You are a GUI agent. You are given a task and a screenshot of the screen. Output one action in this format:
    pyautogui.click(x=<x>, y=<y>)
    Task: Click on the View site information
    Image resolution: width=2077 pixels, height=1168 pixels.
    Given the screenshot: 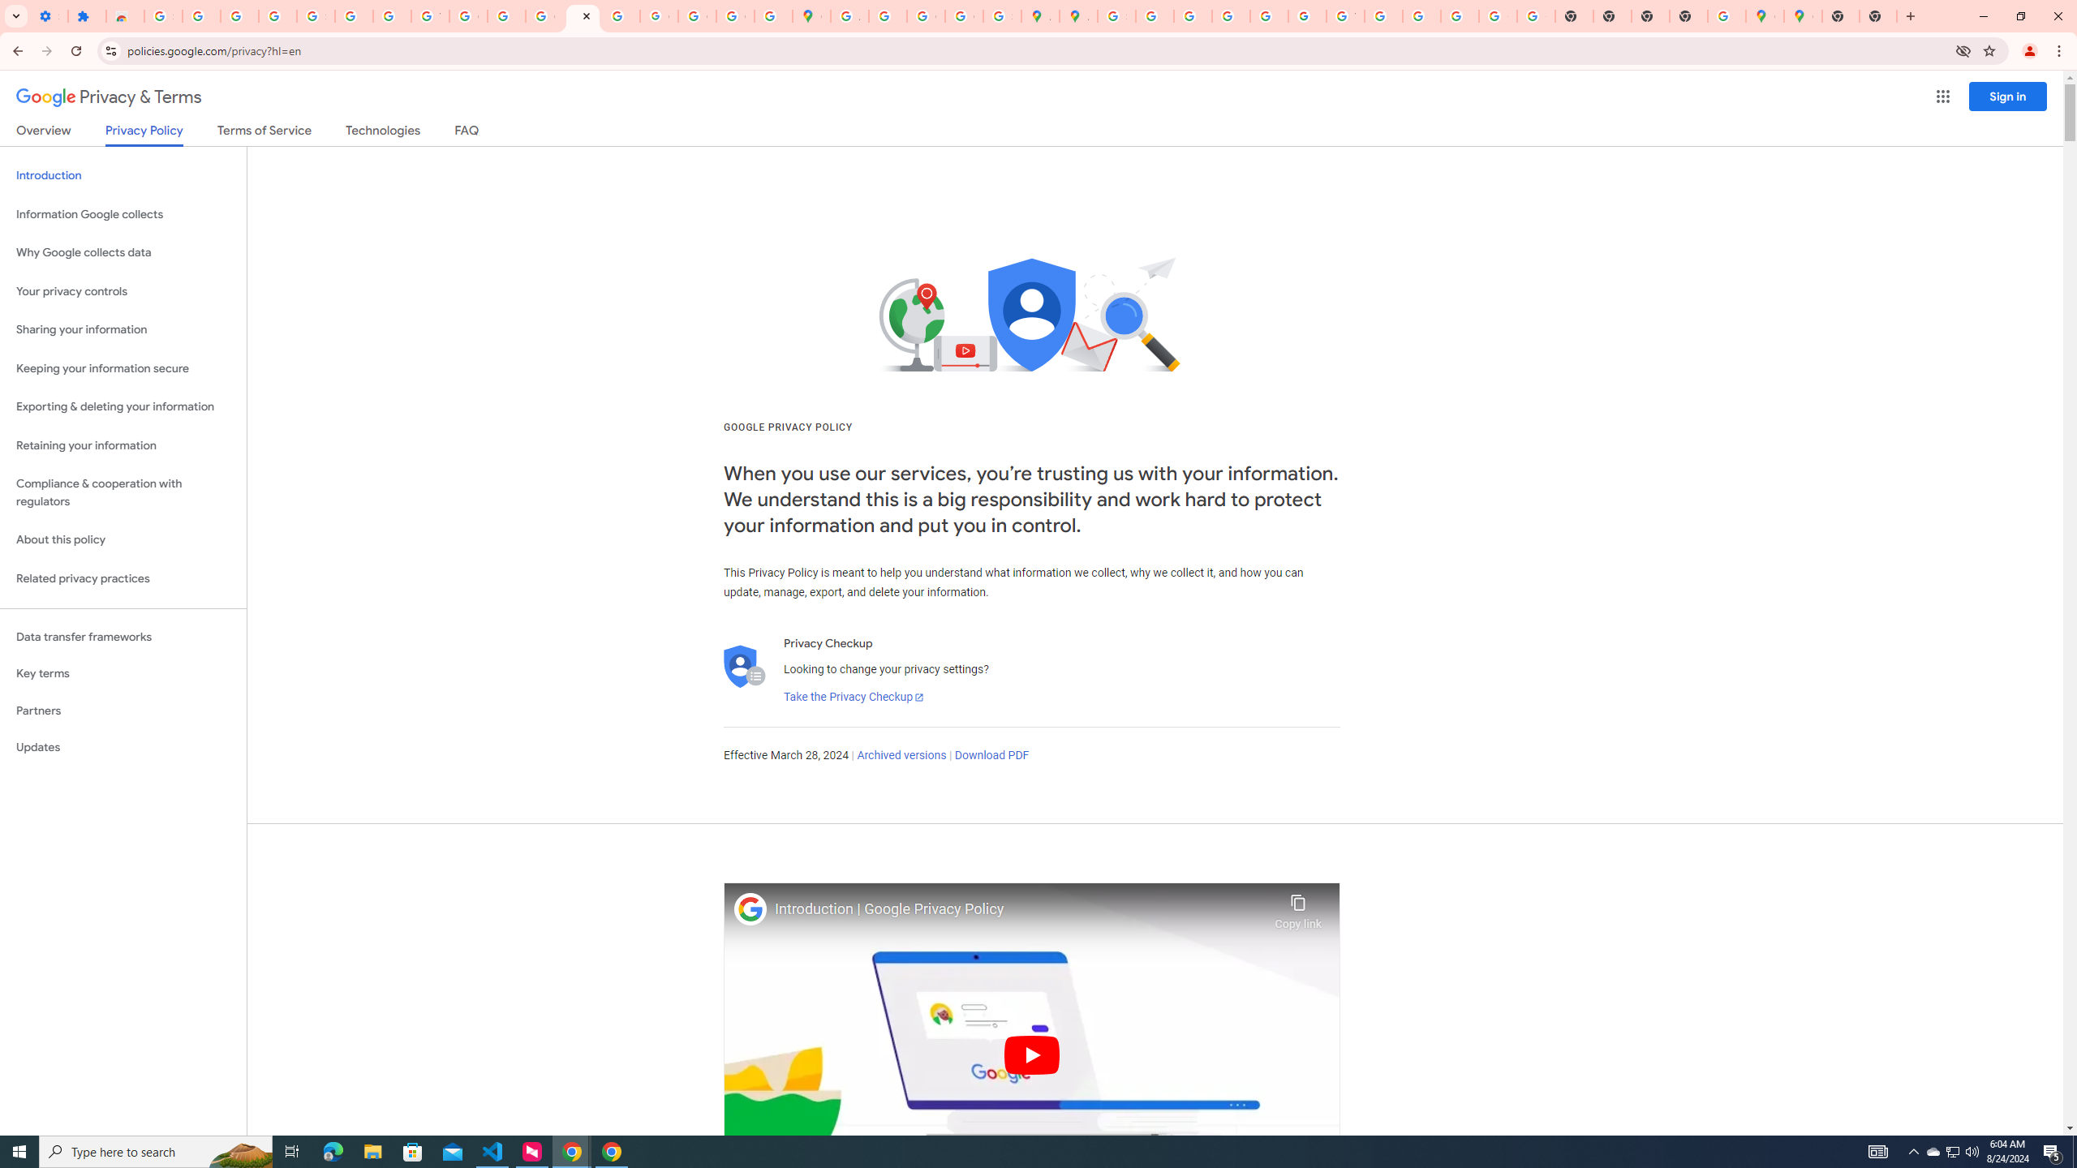 What is the action you would take?
    pyautogui.click(x=110, y=50)
    